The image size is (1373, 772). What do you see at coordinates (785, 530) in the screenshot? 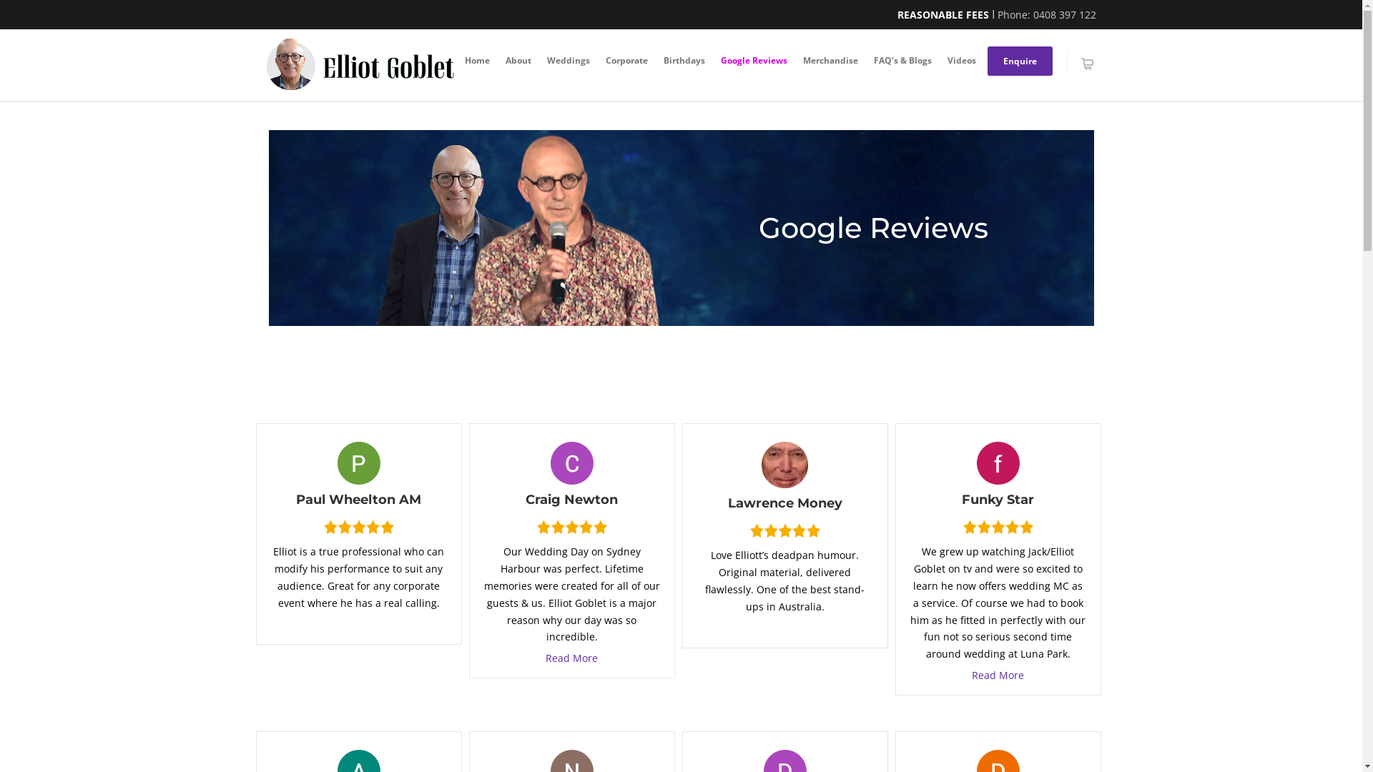
I see `3-31594_five-stars-png(1)` at bounding box center [785, 530].